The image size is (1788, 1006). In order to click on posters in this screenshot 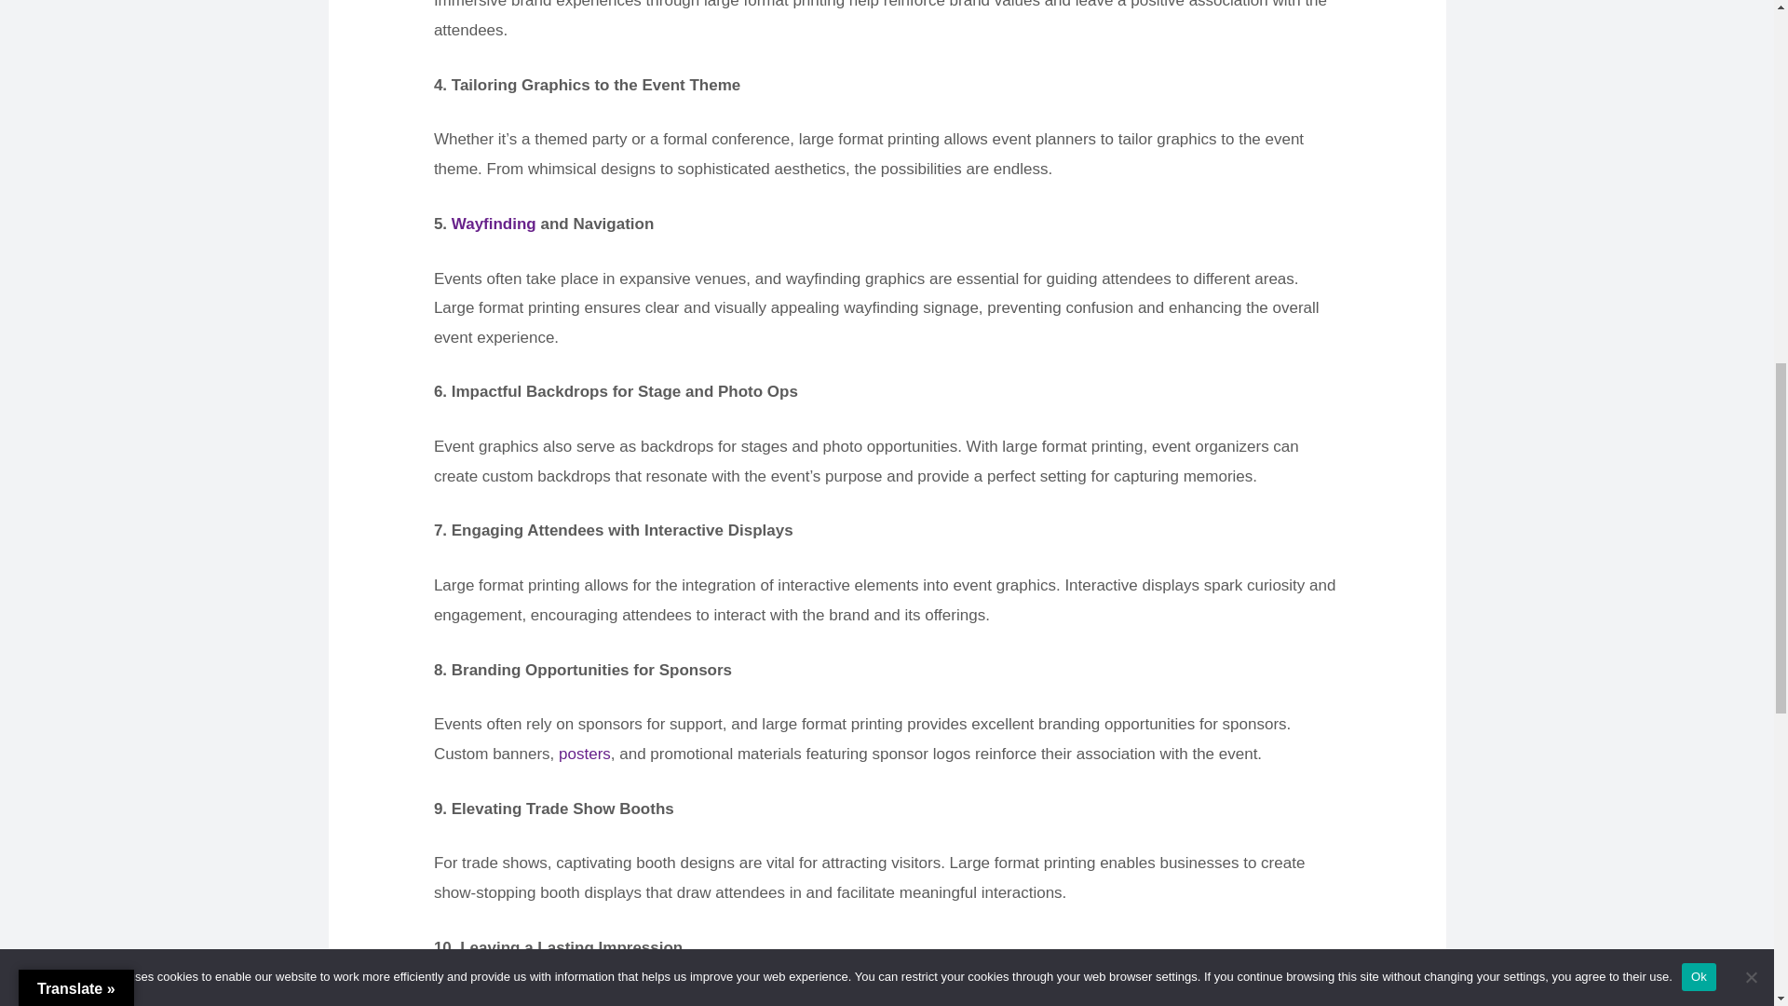, I will do `click(585, 754)`.